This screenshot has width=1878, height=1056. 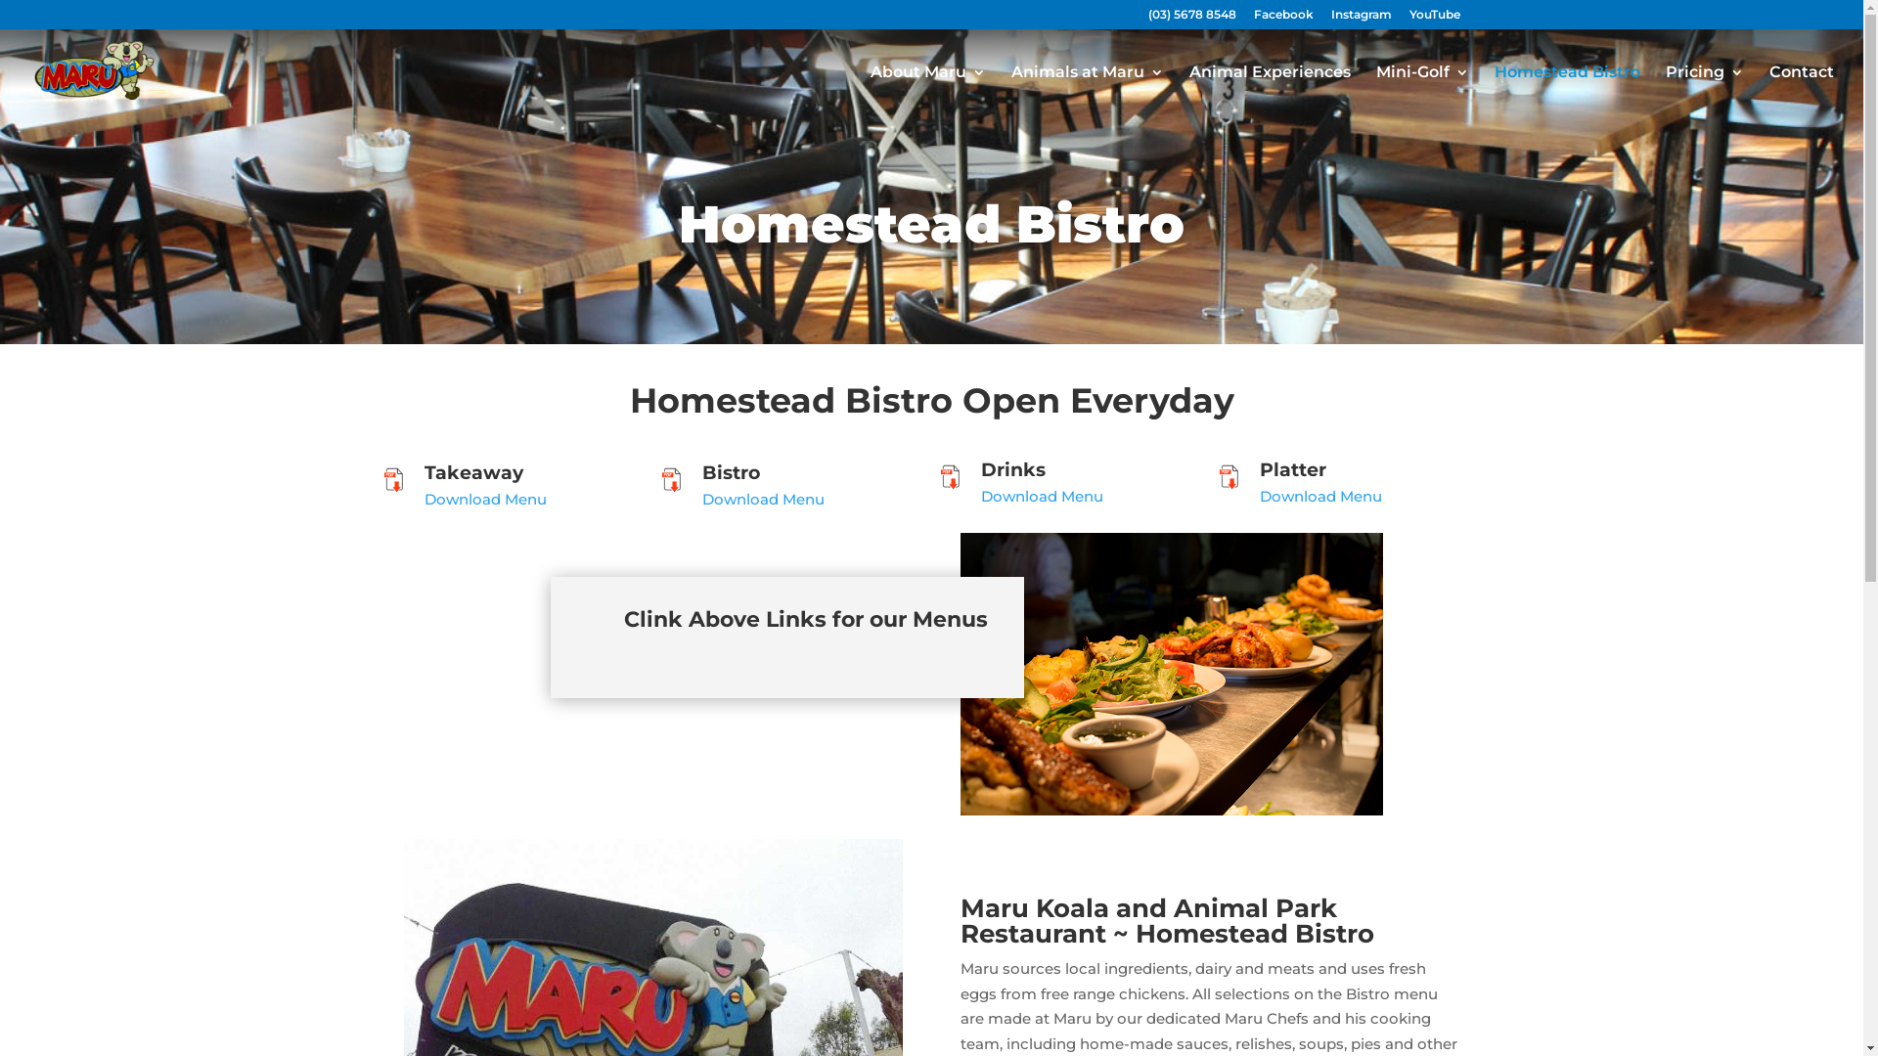 What do you see at coordinates (1802, 90) in the screenshot?
I see `Contact` at bounding box center [1802, 90].